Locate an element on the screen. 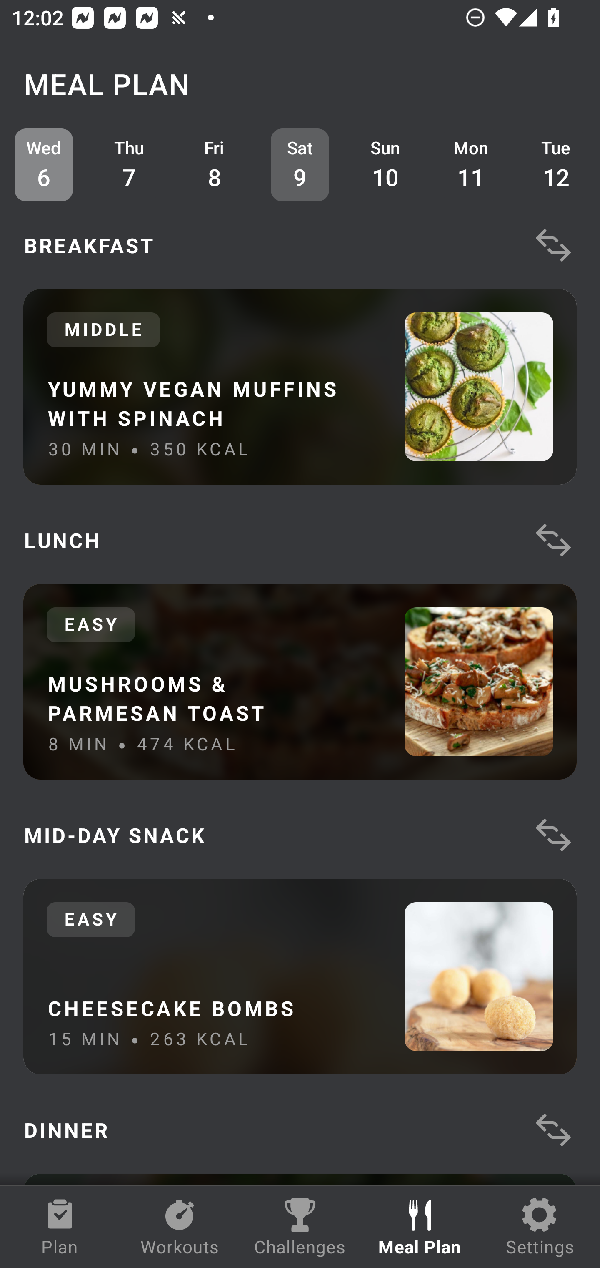  Wed 6 is located at coordinates (43, 165).